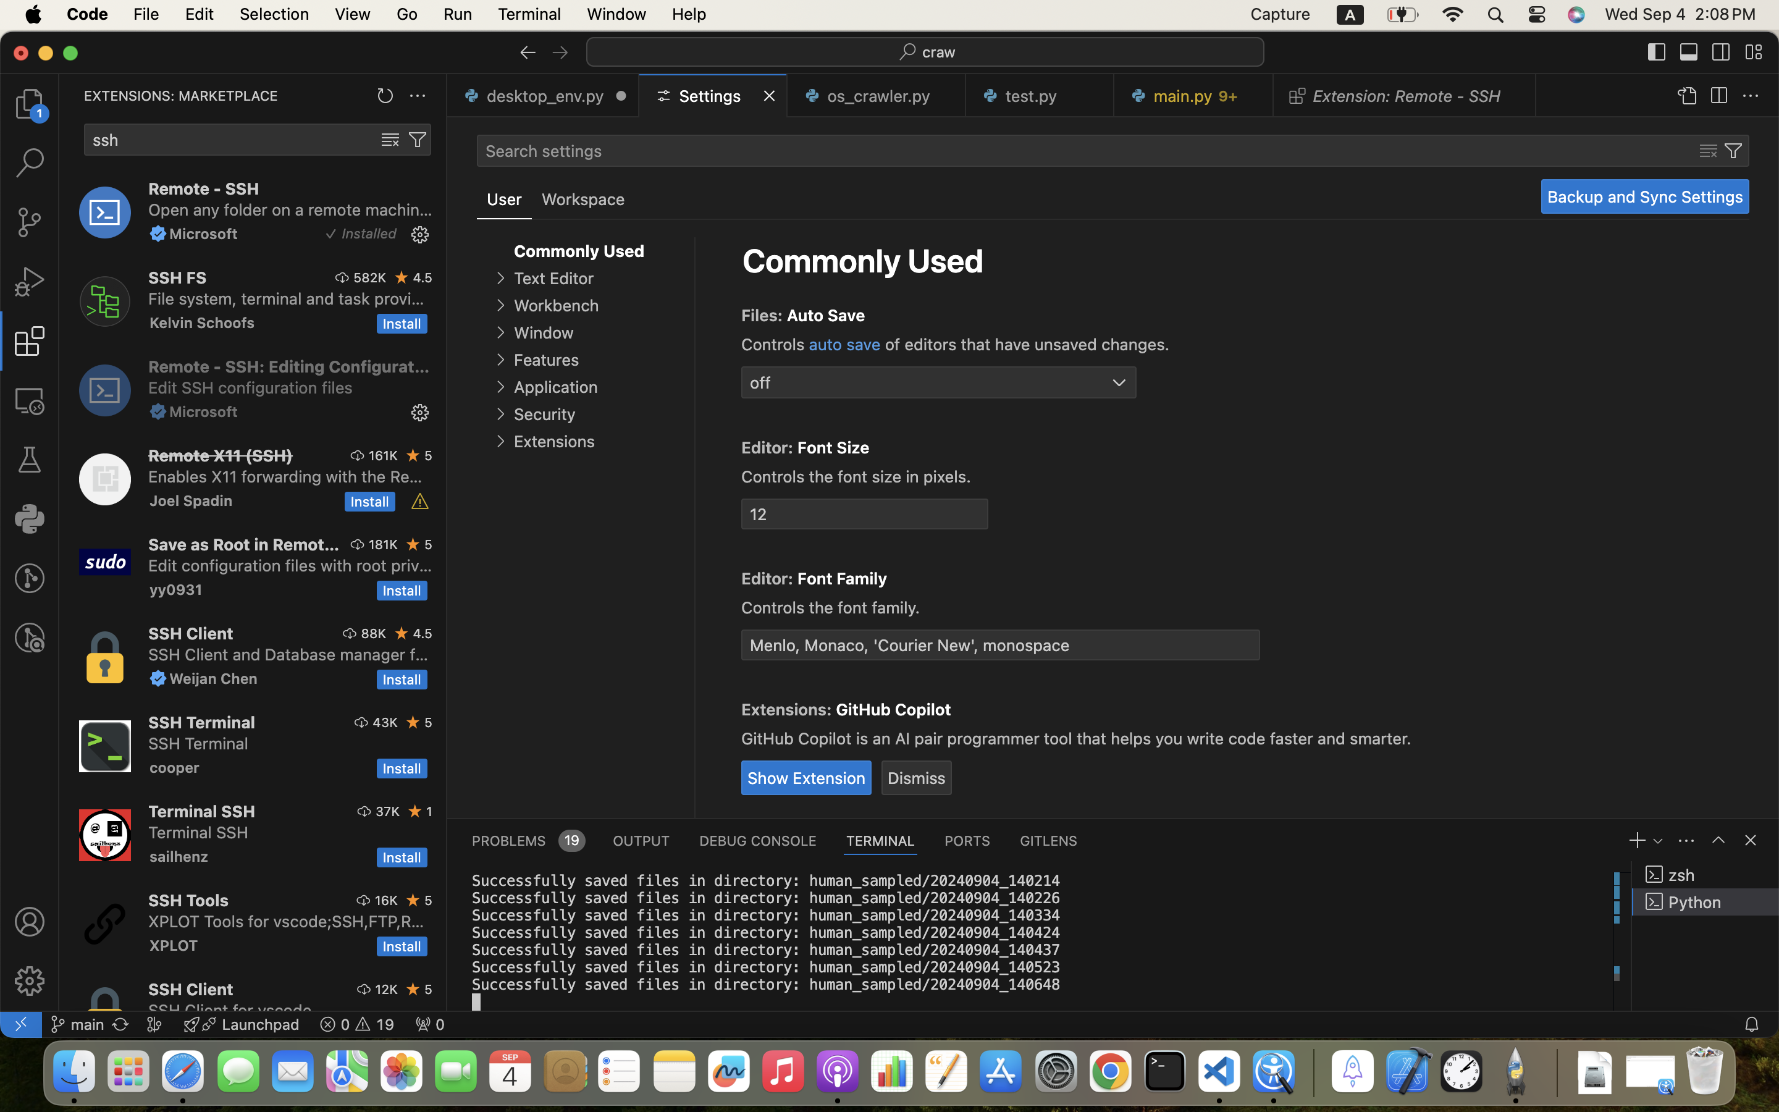 This screenshot has width=1779, height=1112. I want to click on 0 GITLENS, so click(1049, 840).